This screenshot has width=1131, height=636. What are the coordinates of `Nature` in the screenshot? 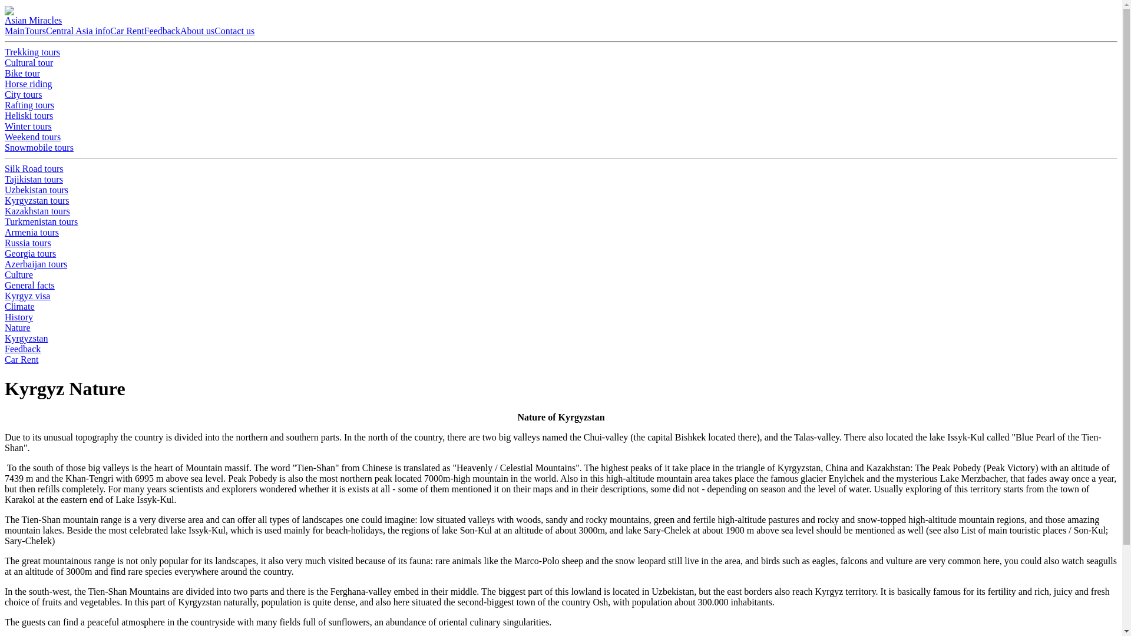 It's located at (17, 327).